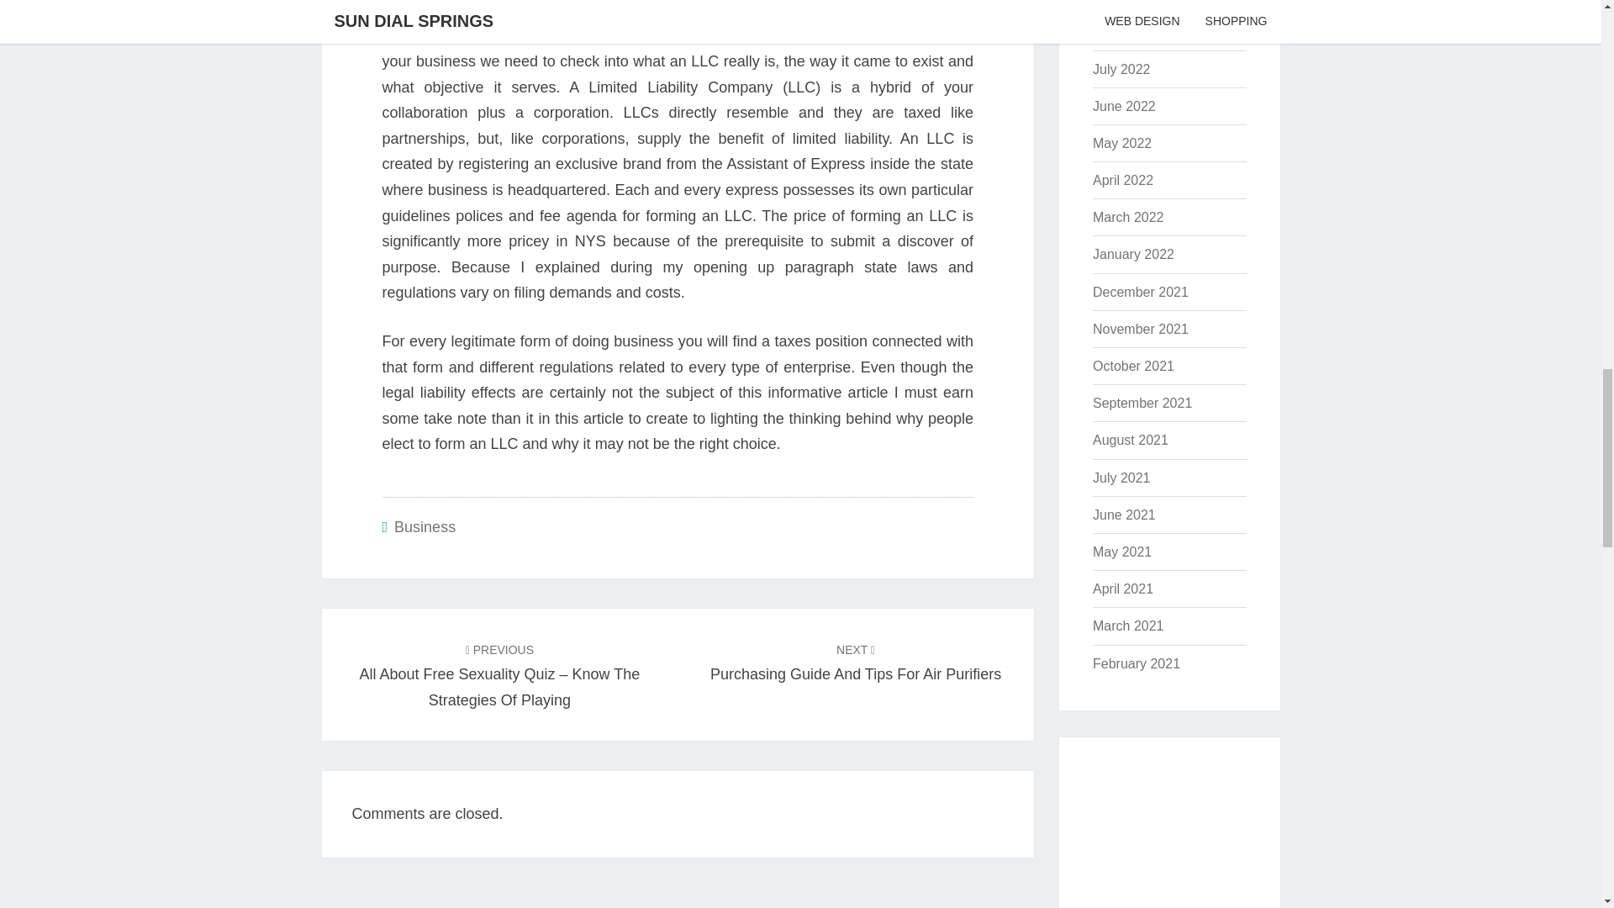 This screenshot has width=1614, height=908. What do you see at coordinates (424, 526) in the screenshot?
I see `June 2022` at bounding box center [424, 526].